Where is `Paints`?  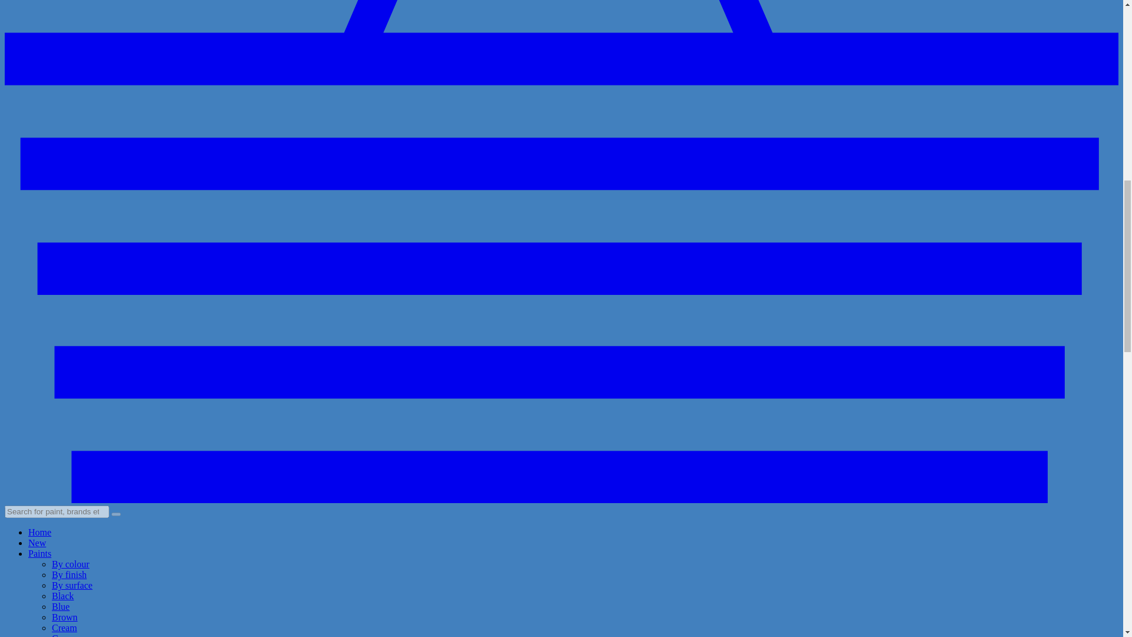
Paints is located at coordinates (40, 553).